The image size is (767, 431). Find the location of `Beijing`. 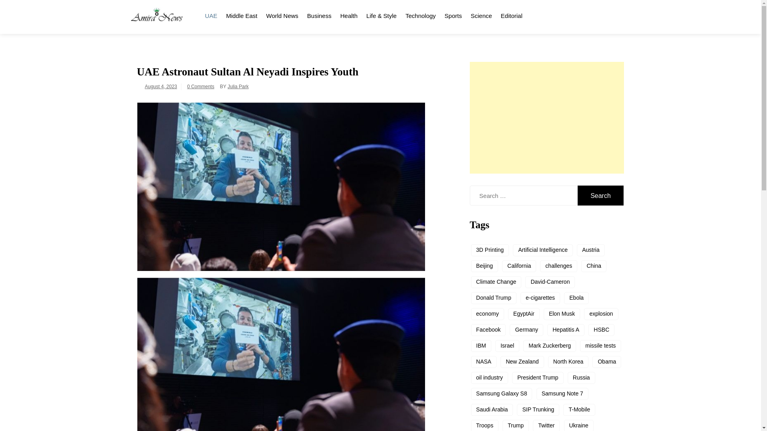

Beijing is located at coordinates (484, 266).